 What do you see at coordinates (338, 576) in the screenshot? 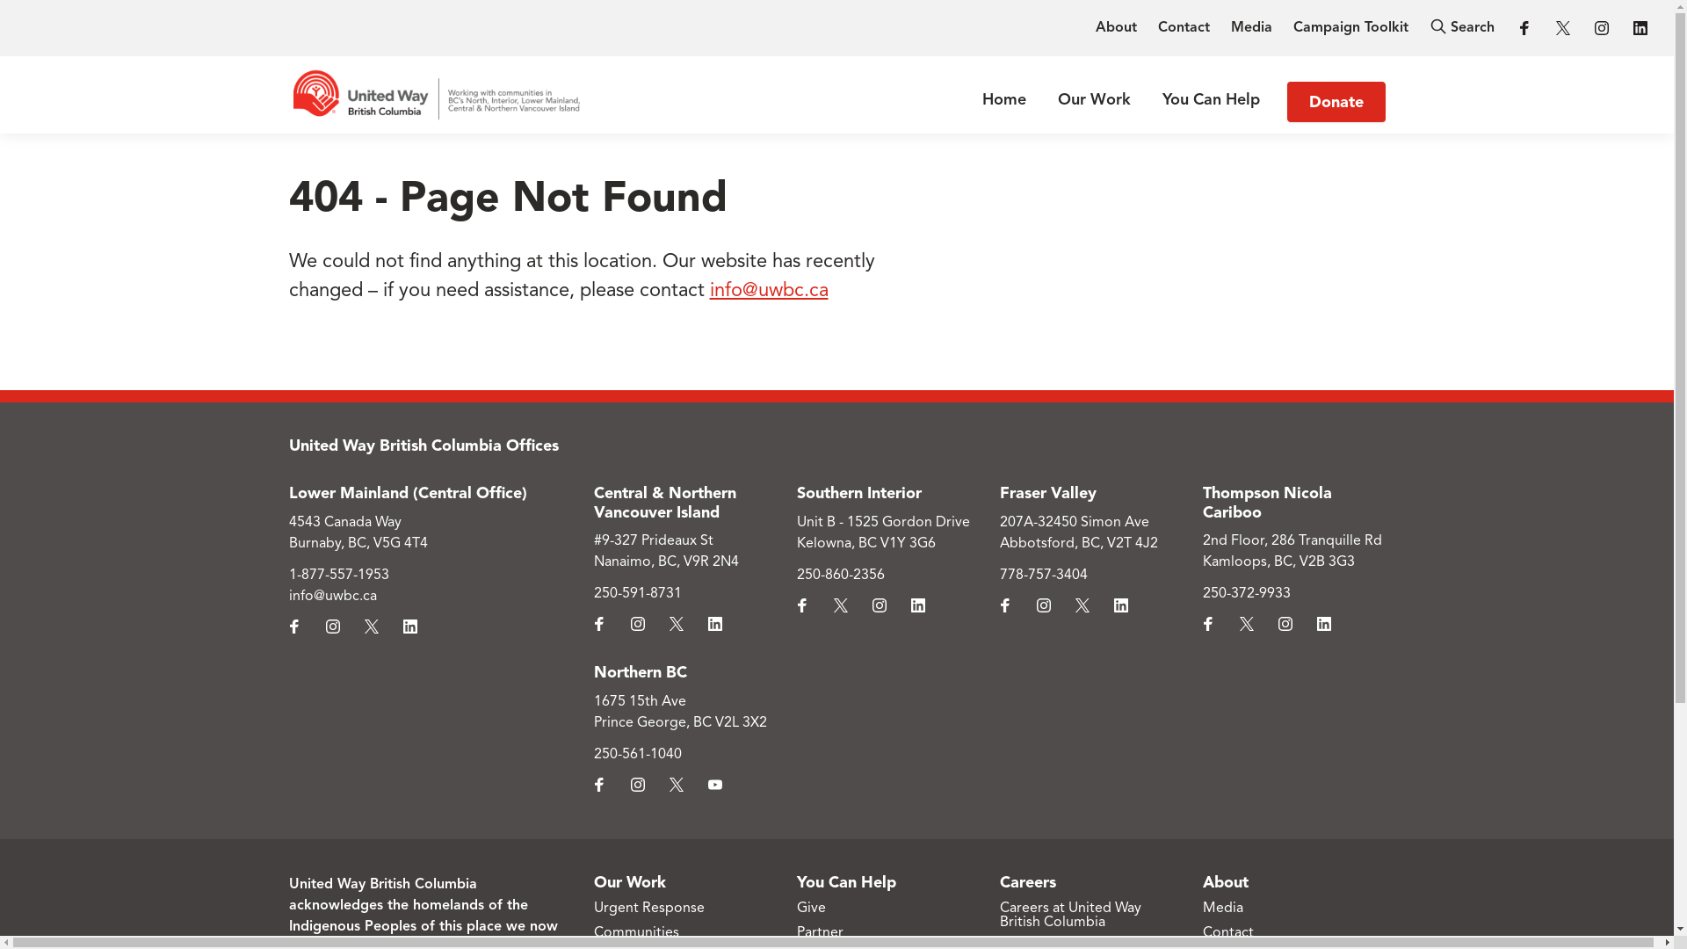
I see `1-877-557-1953` at bounding box center [338, 576].